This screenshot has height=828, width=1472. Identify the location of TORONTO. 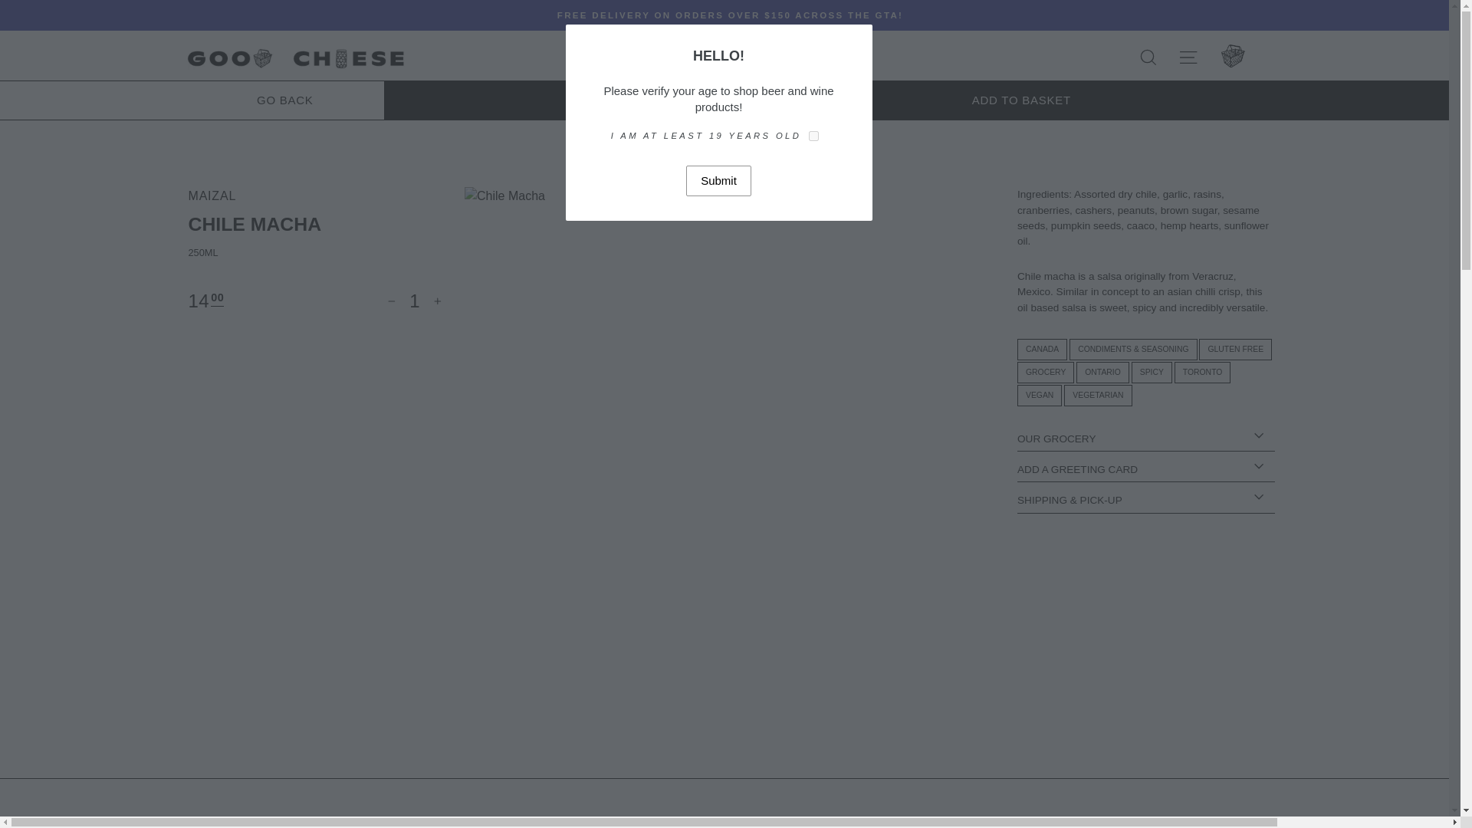
(1202, 373).